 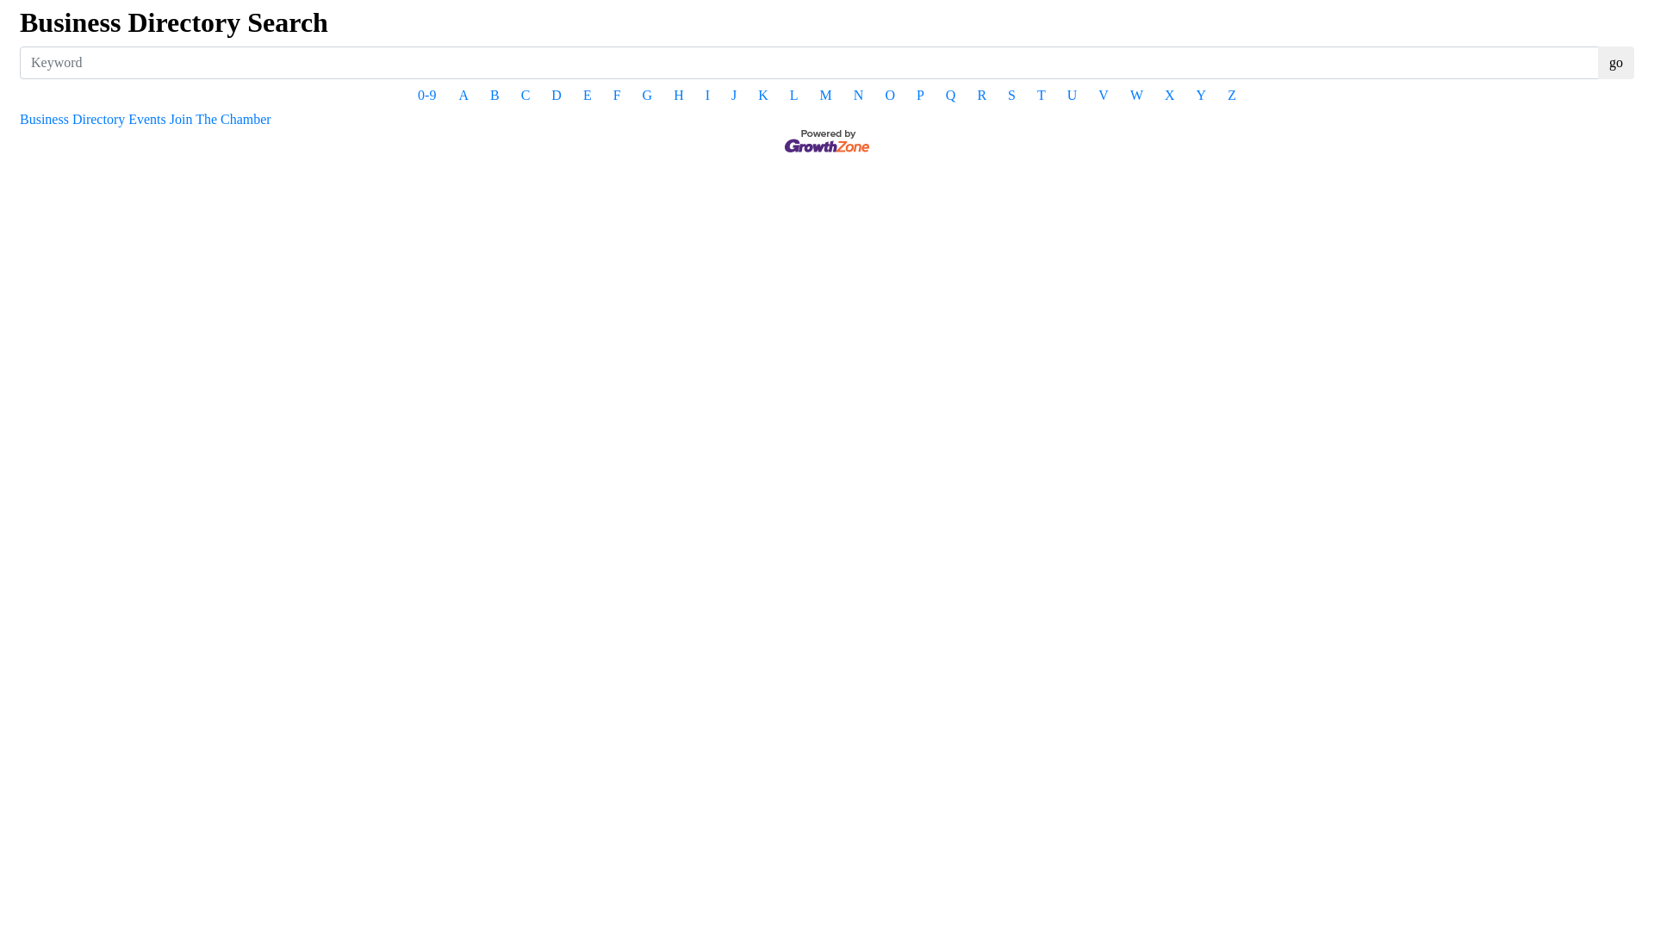 I want to click on U, so click(x=1073, y=96).